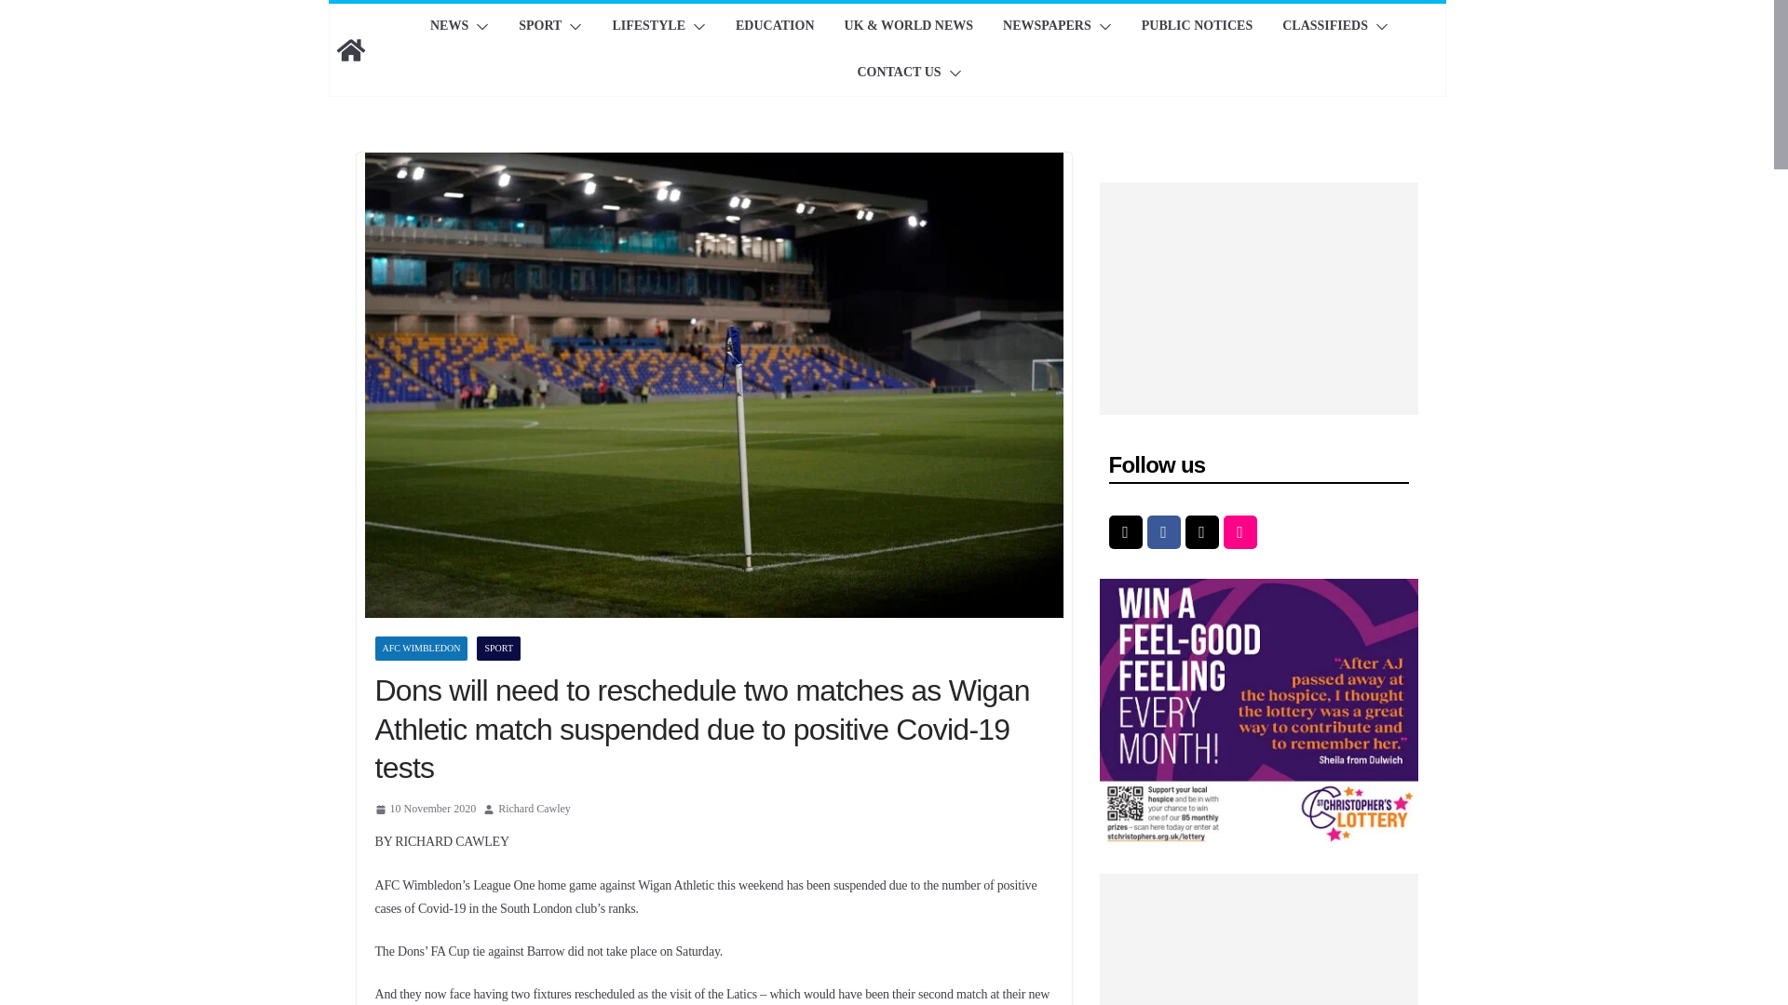 The width and height of the screenshot is (1788, 1005). What do you see at coordinates (535, 810) in the screenshot?
I see `Richard Cawley` at bounding box center [535, 810].